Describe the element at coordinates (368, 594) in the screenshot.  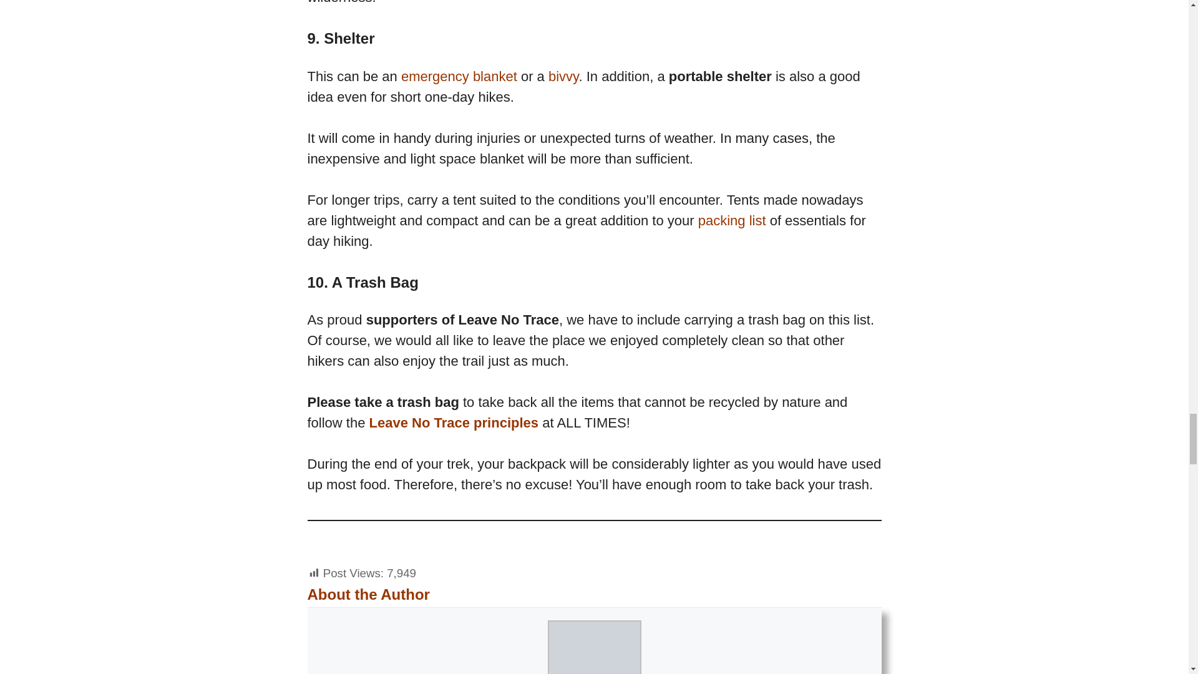
I see `About the Author` at that location.